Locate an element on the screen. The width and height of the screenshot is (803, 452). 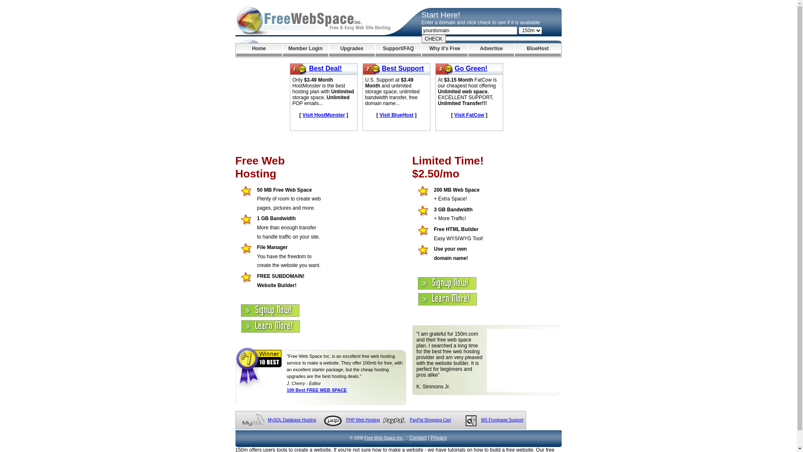
MS Frontpage Support is located at coordinates (502, 420).